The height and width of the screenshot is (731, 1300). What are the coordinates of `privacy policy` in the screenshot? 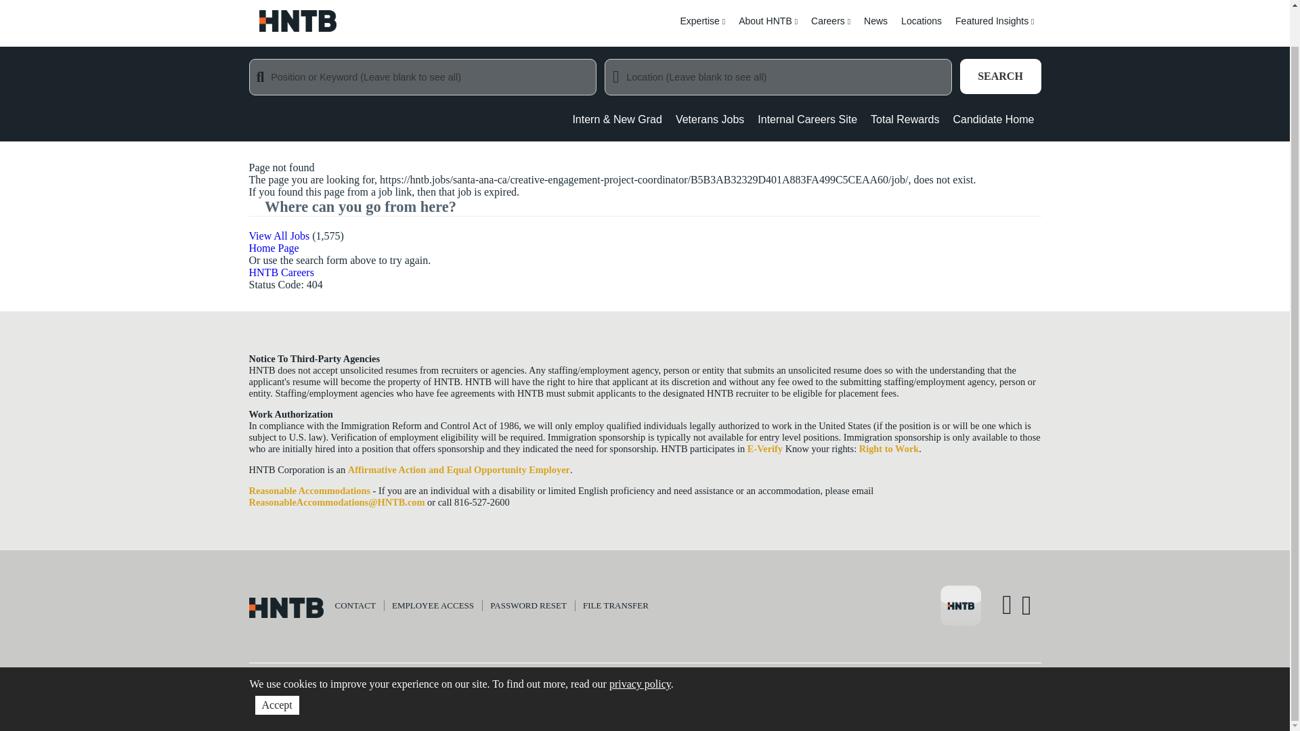 It's located at (640, 644).